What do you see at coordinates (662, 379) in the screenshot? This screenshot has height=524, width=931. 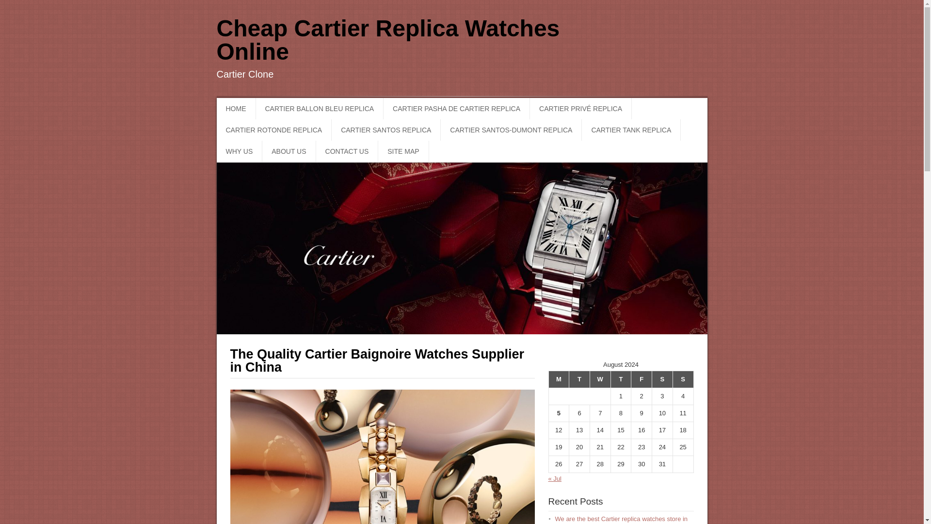 I see `Saturday` at bounding box center [662, 379].